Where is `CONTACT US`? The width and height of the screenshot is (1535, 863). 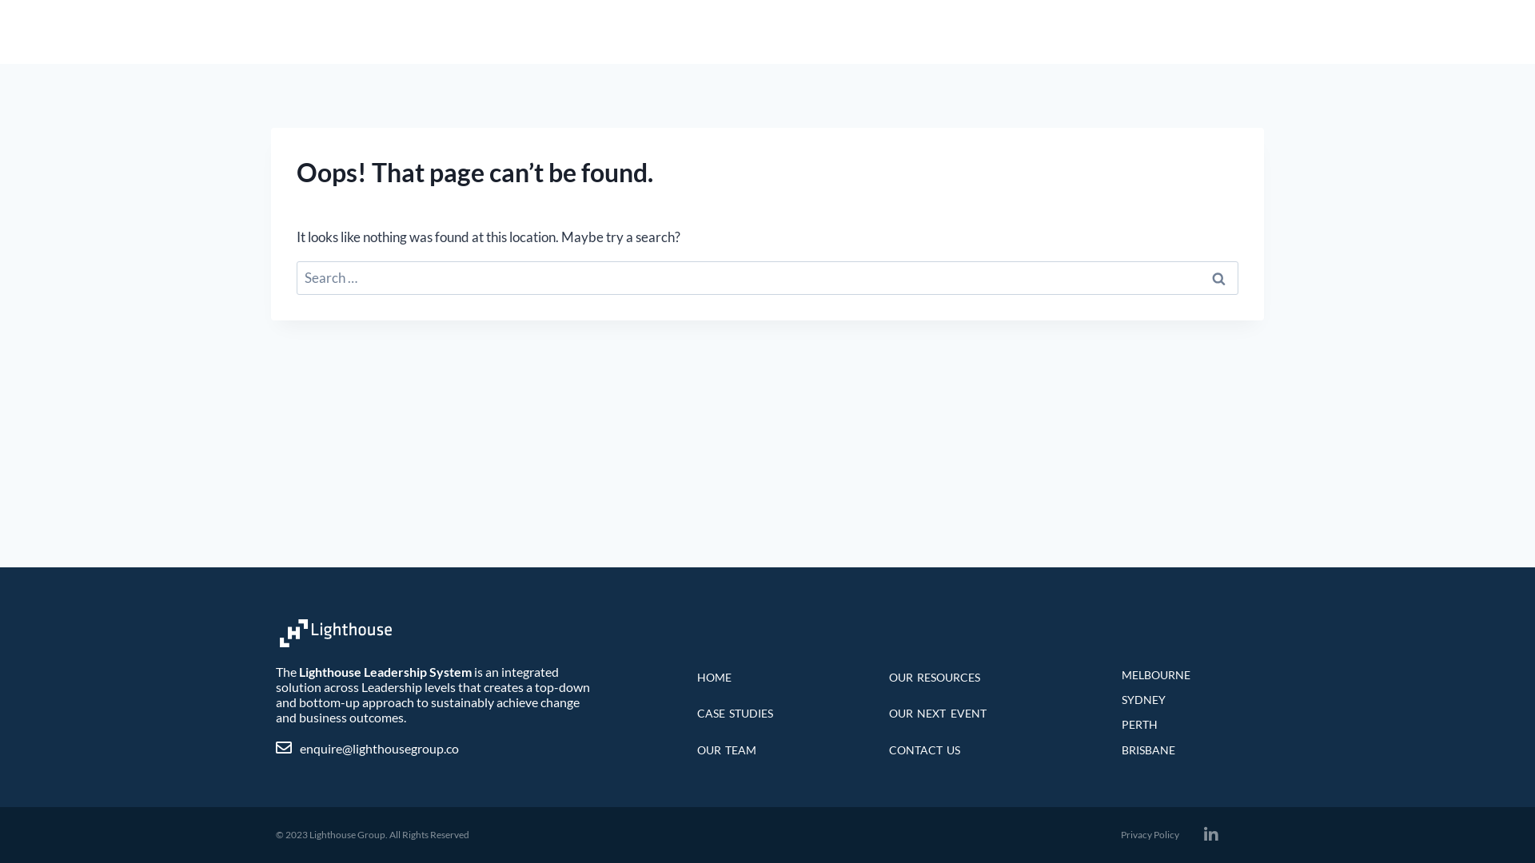 CONTACT US is located at coordinates (1212, 32).